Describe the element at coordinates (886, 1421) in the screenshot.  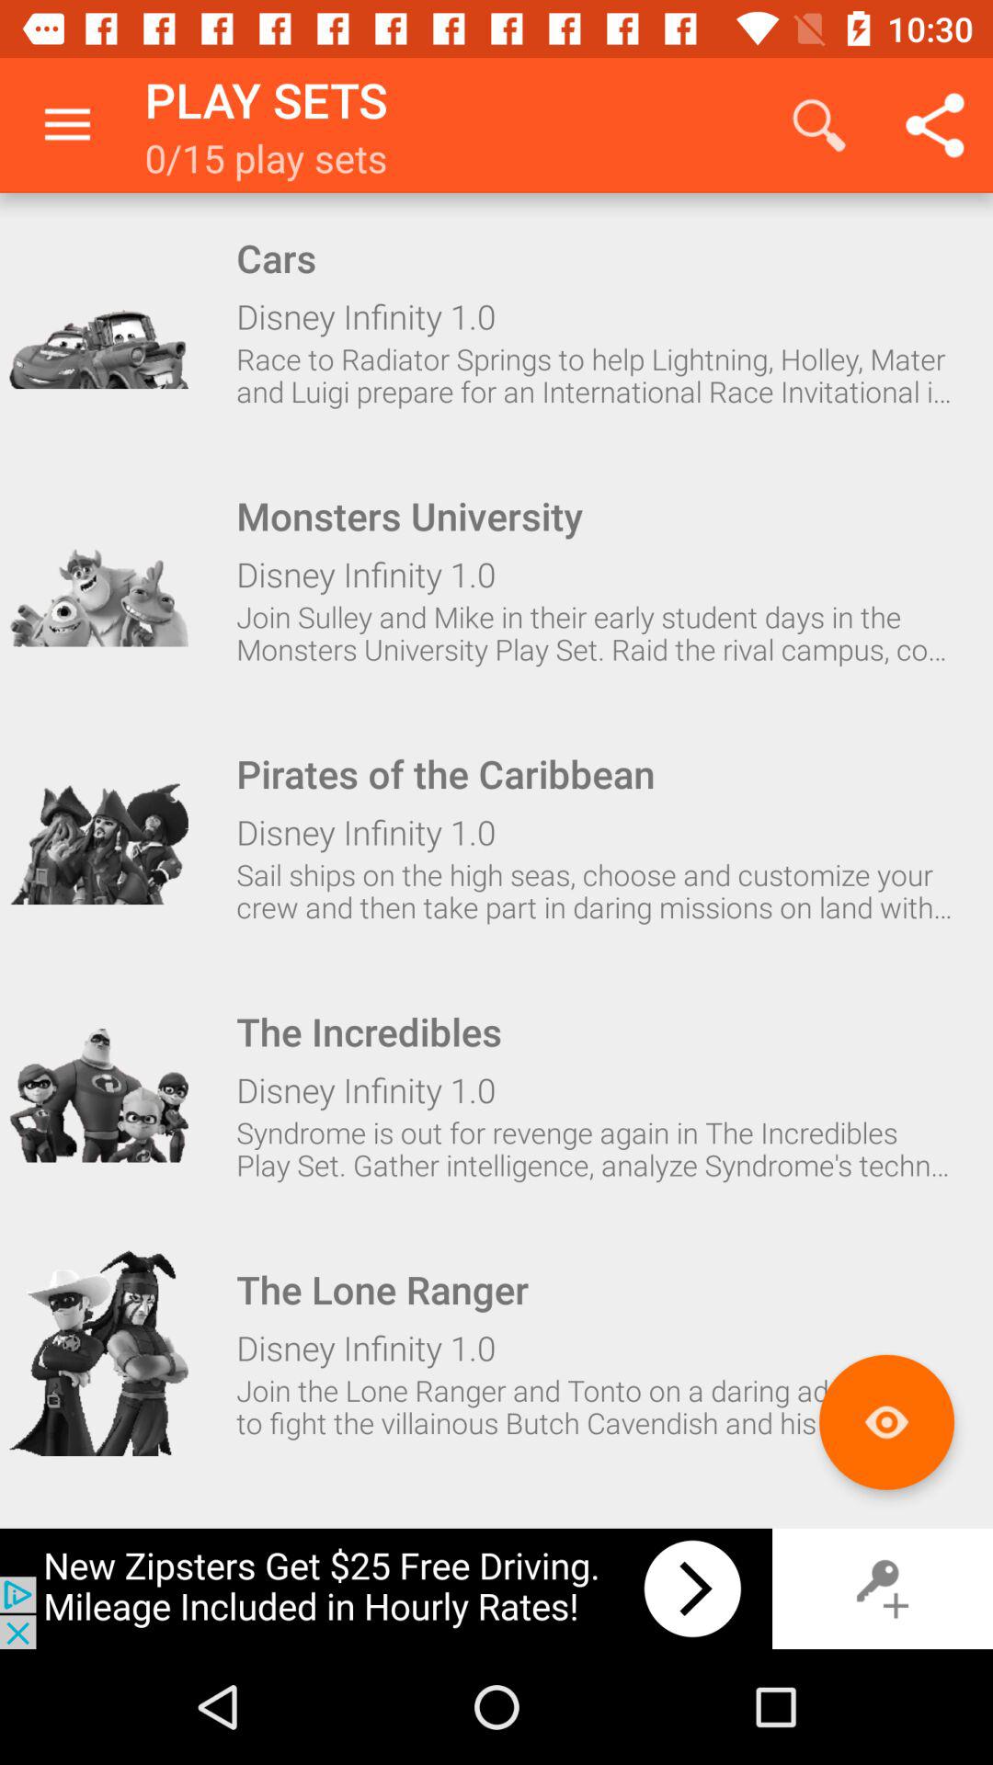
I see `view selected` at that location.